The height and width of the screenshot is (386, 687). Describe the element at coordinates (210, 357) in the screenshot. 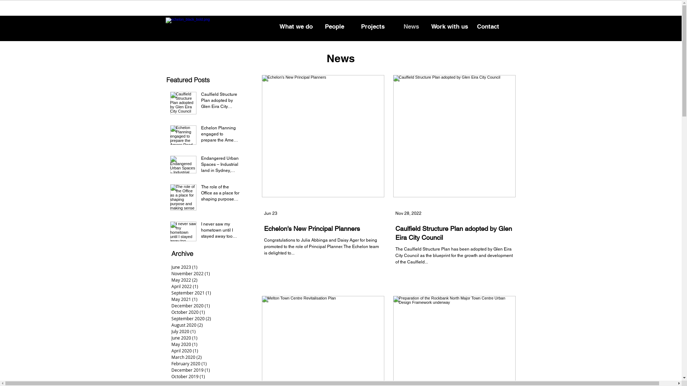

I see `March 2020 (2)` at that location.